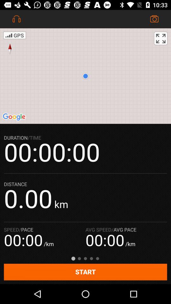  I want to click on choose the item above the start, so click(161, 38).